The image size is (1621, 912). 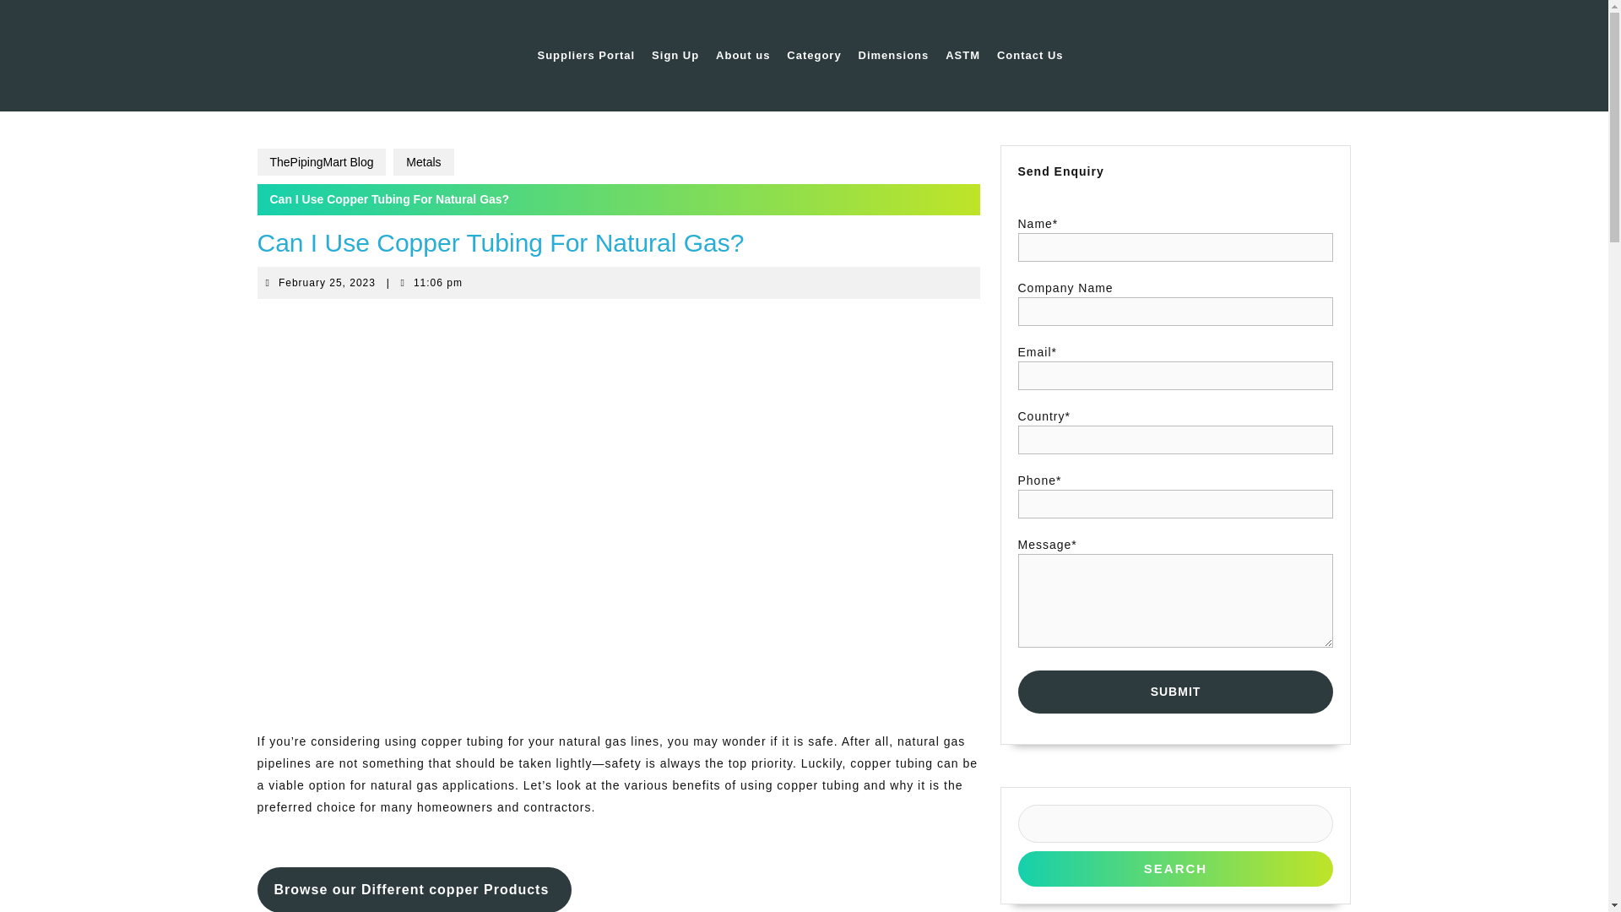 I want to click on Submit, so click(x=1030, y=56).